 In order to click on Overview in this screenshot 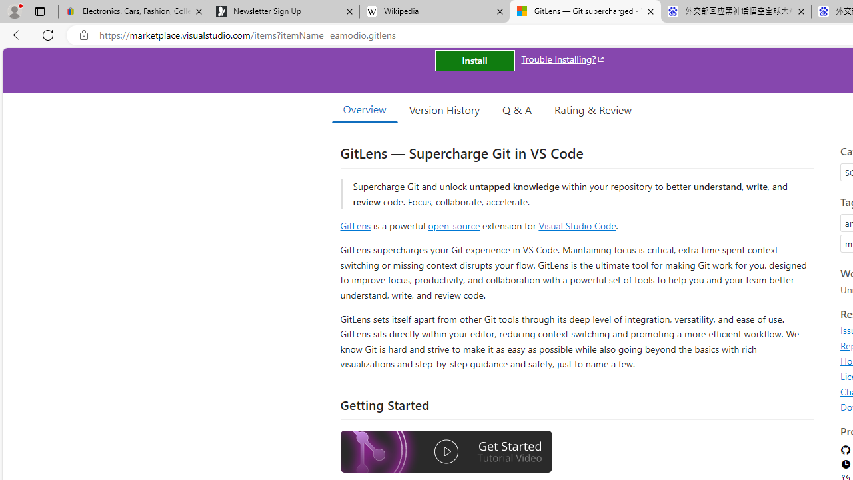, I will do `click(364, 109)`.